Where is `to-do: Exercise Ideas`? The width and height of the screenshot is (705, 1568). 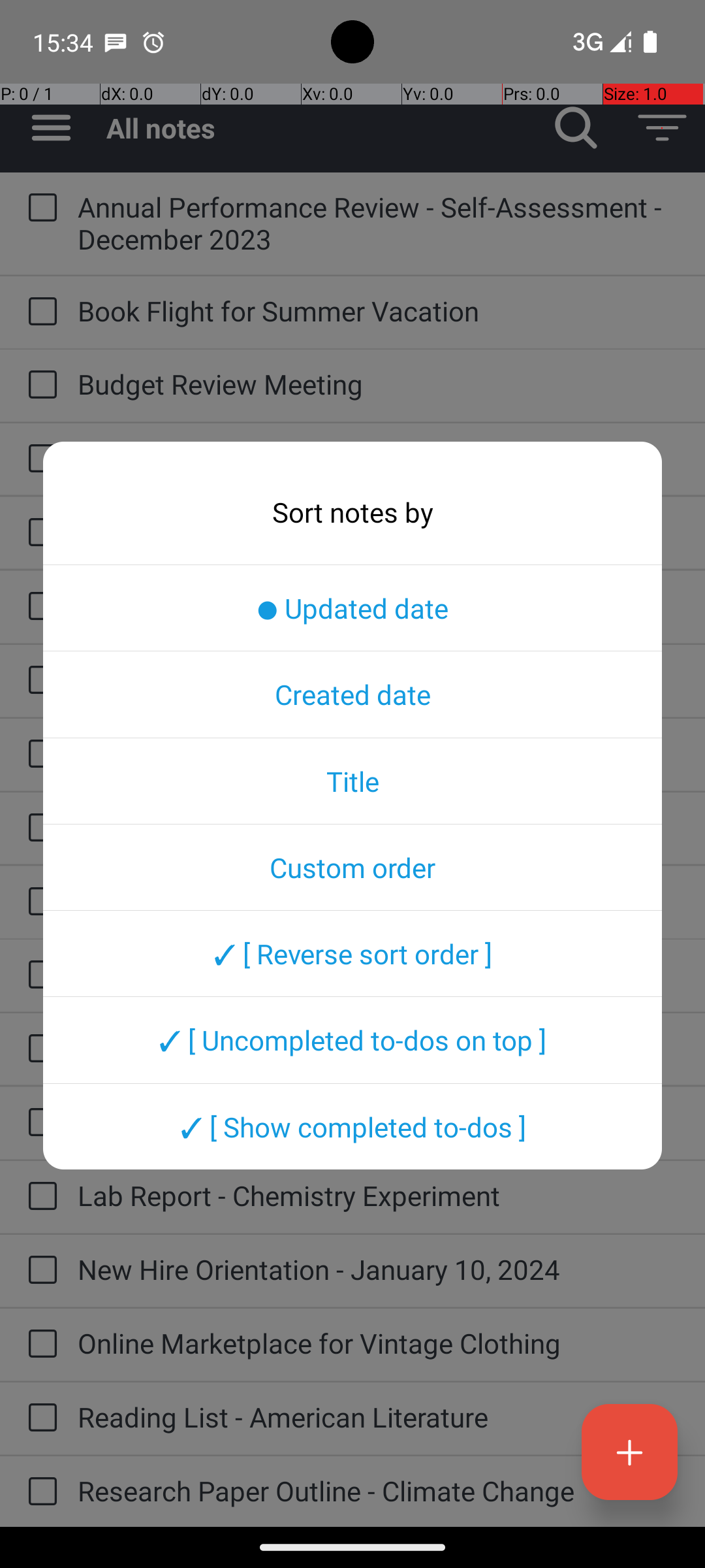
to-do: Exercise Ideas is located at coordinates (39, 606).